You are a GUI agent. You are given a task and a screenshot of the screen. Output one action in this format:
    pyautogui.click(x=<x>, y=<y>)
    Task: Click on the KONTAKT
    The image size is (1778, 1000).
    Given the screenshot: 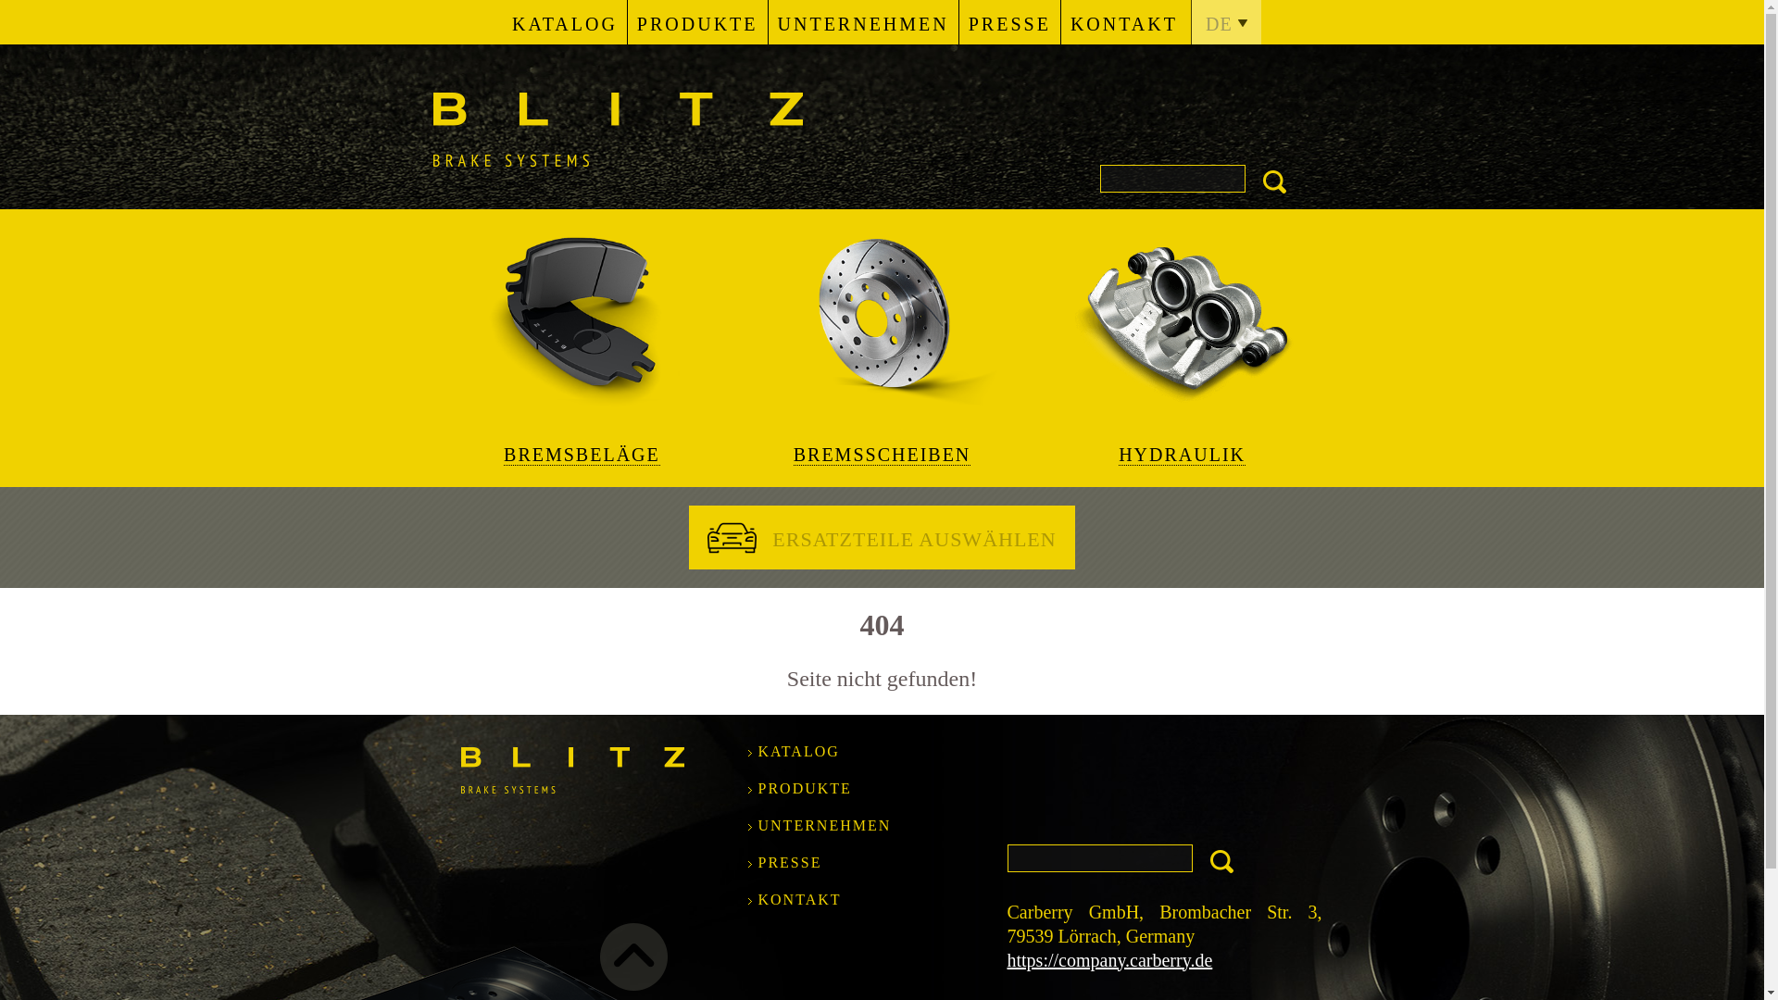 What is the action you would take?
    pyautogui.click(x=798, y=899)
    